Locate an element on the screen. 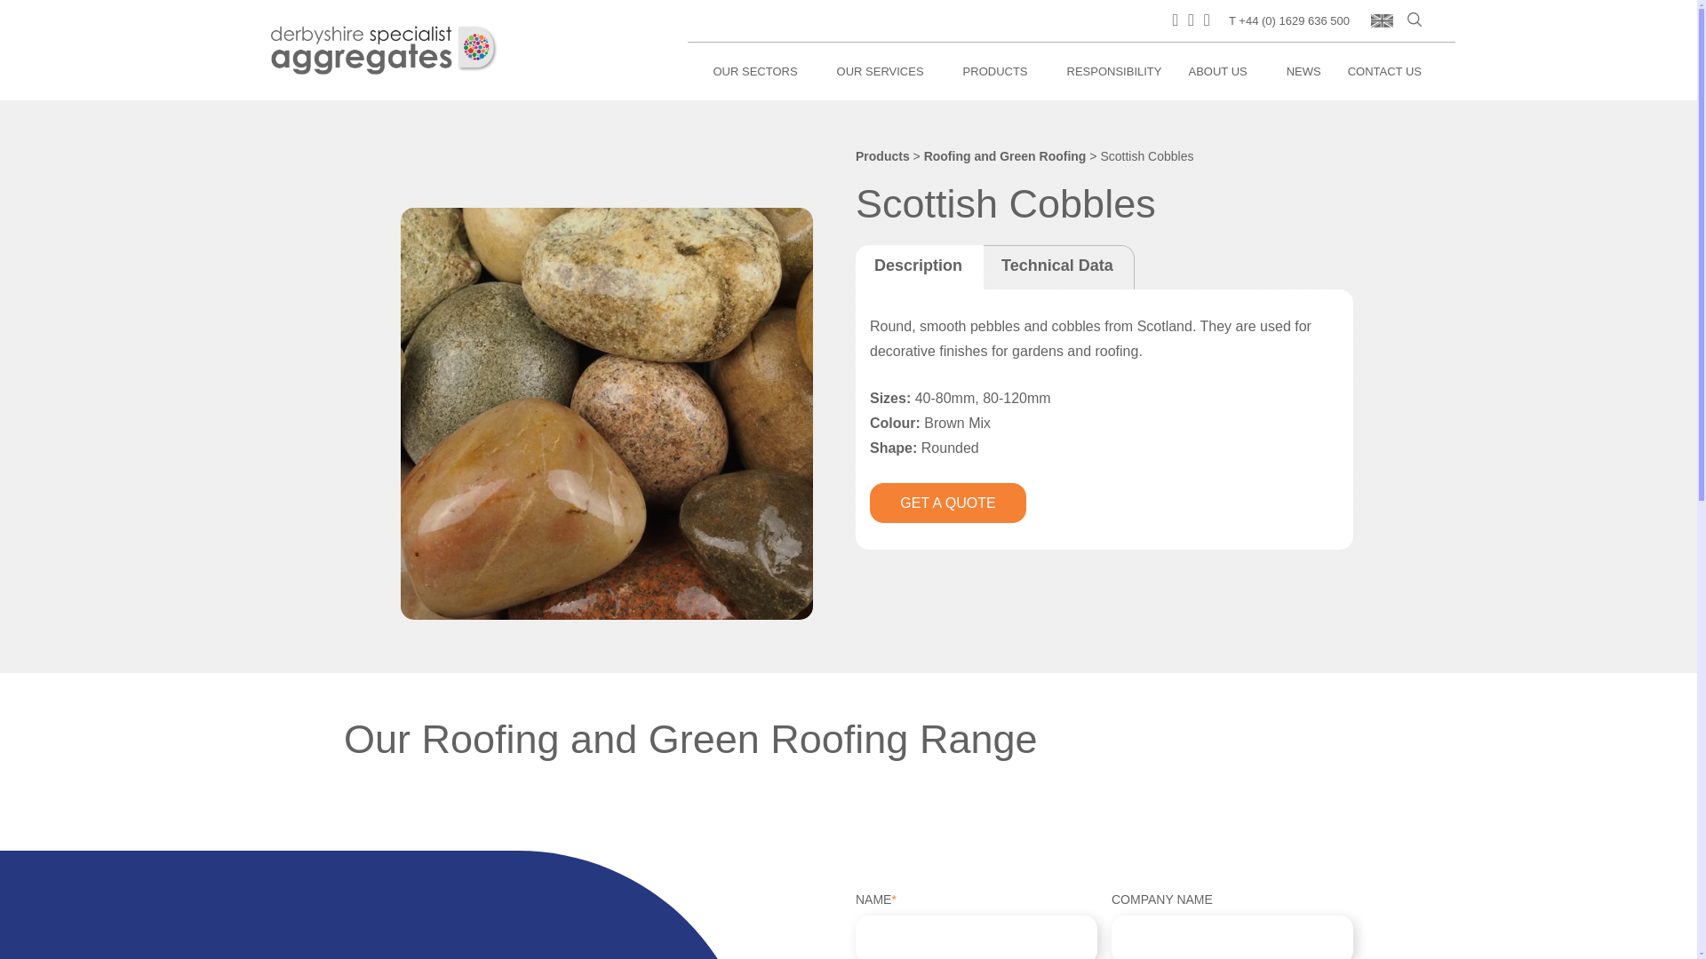 This screenshot has height=959, width=1706. Go to Products. is located at coordinates (882, 156).